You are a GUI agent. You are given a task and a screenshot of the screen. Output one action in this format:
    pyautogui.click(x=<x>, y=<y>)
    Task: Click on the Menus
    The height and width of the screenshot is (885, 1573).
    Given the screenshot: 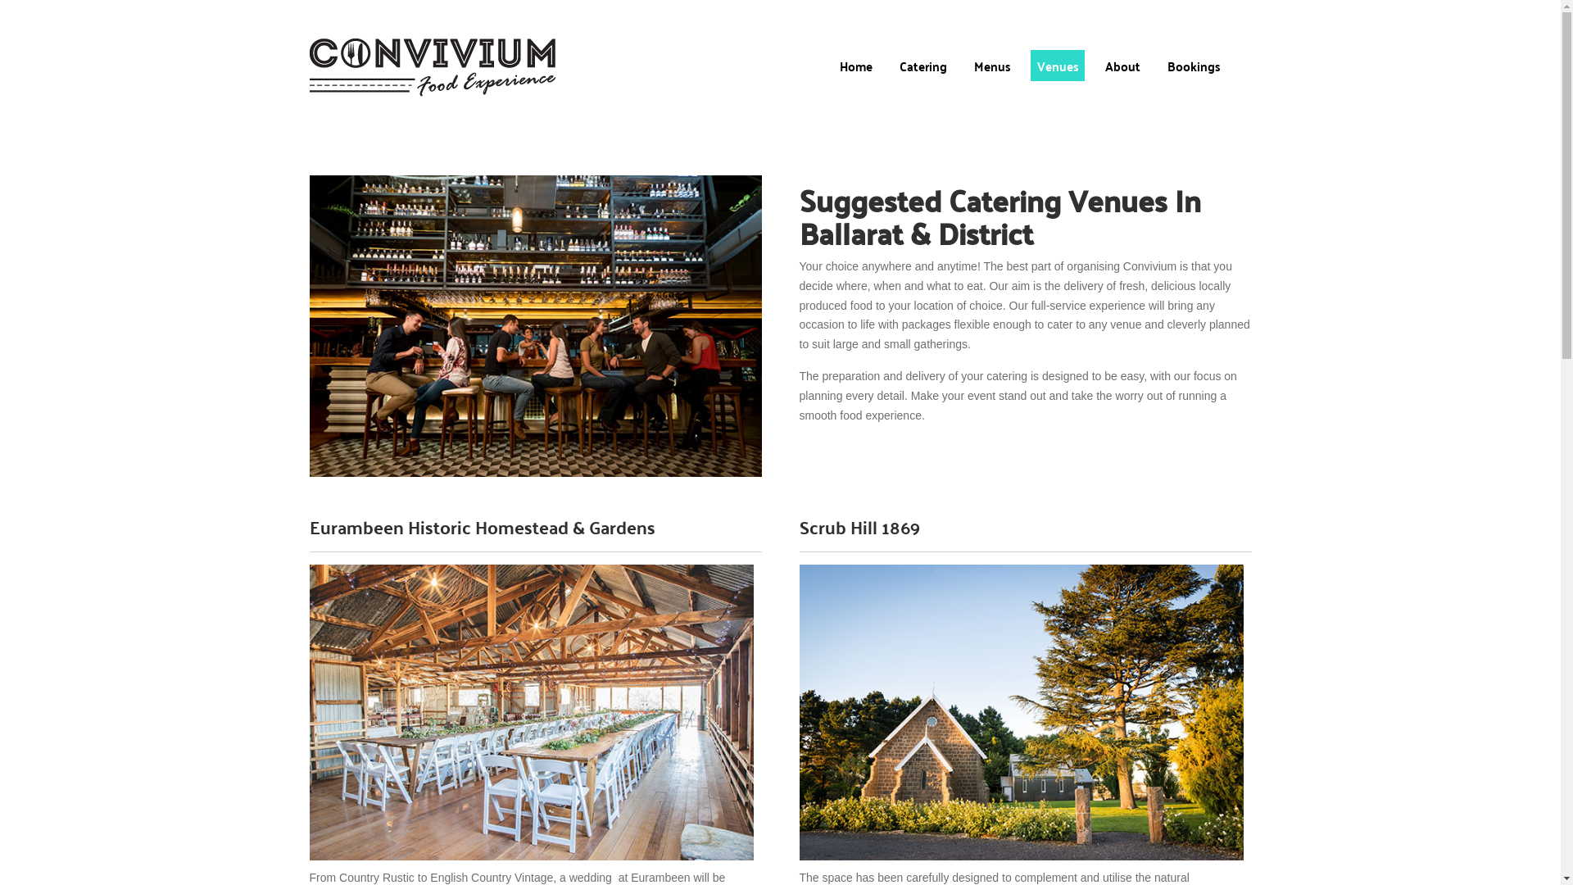 What is the action you would take?
    pyautogui.click(x=991, y=66)
    